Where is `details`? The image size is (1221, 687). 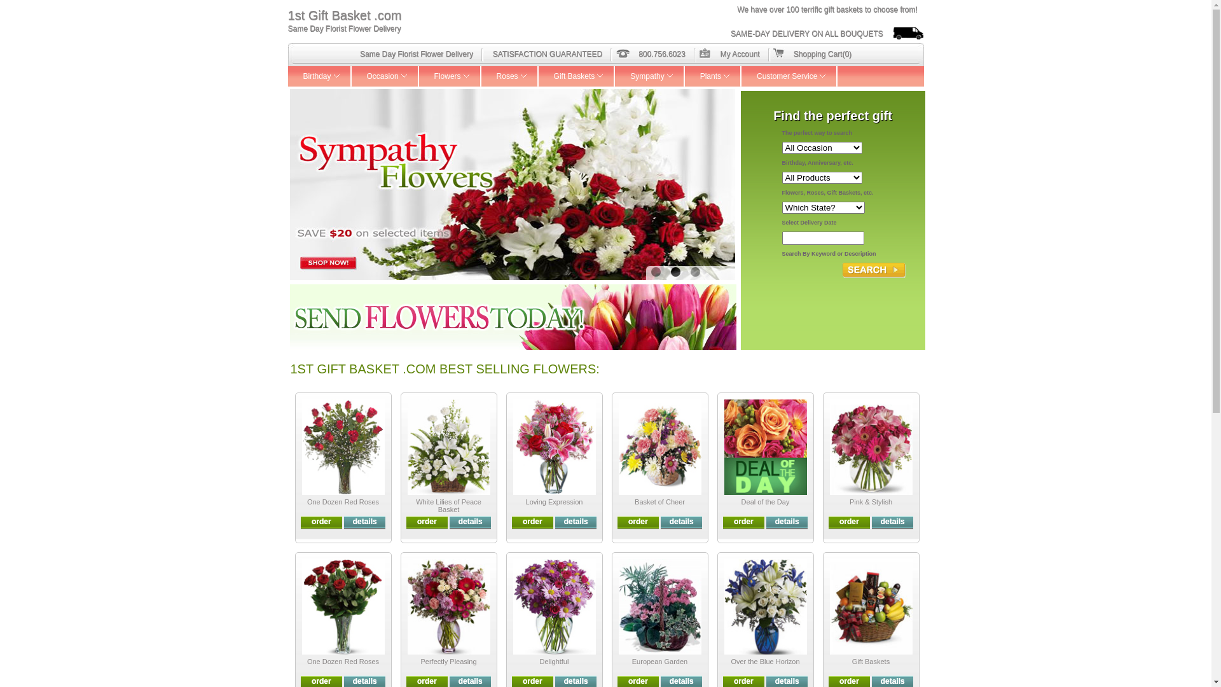 details is located at coordinates (471, 522).